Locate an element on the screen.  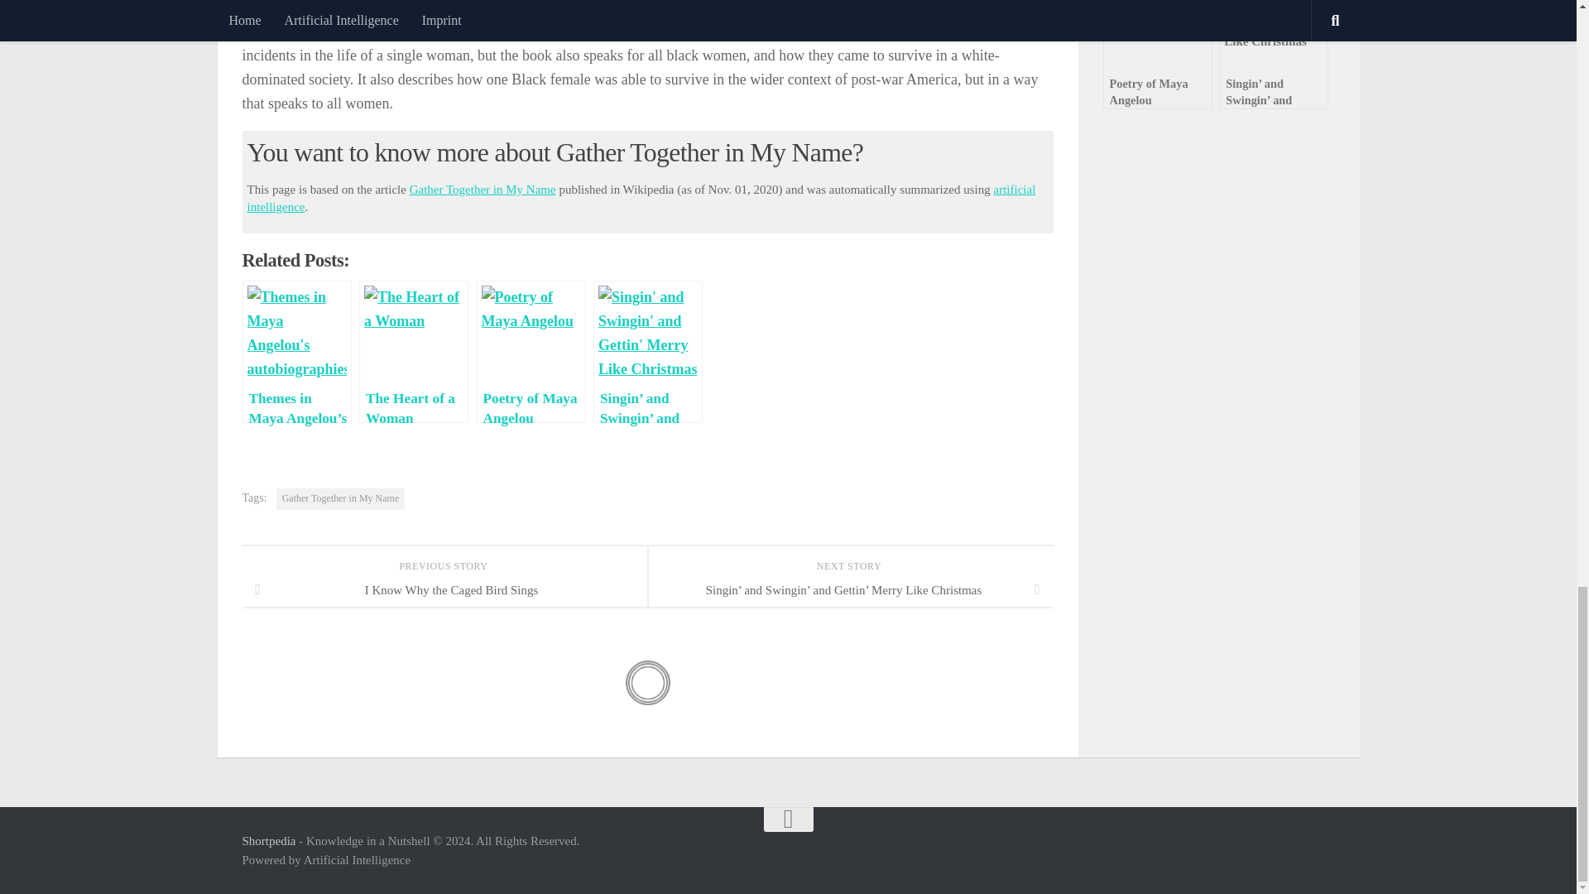
artificial intelligence is located at coordinates (641, 199).